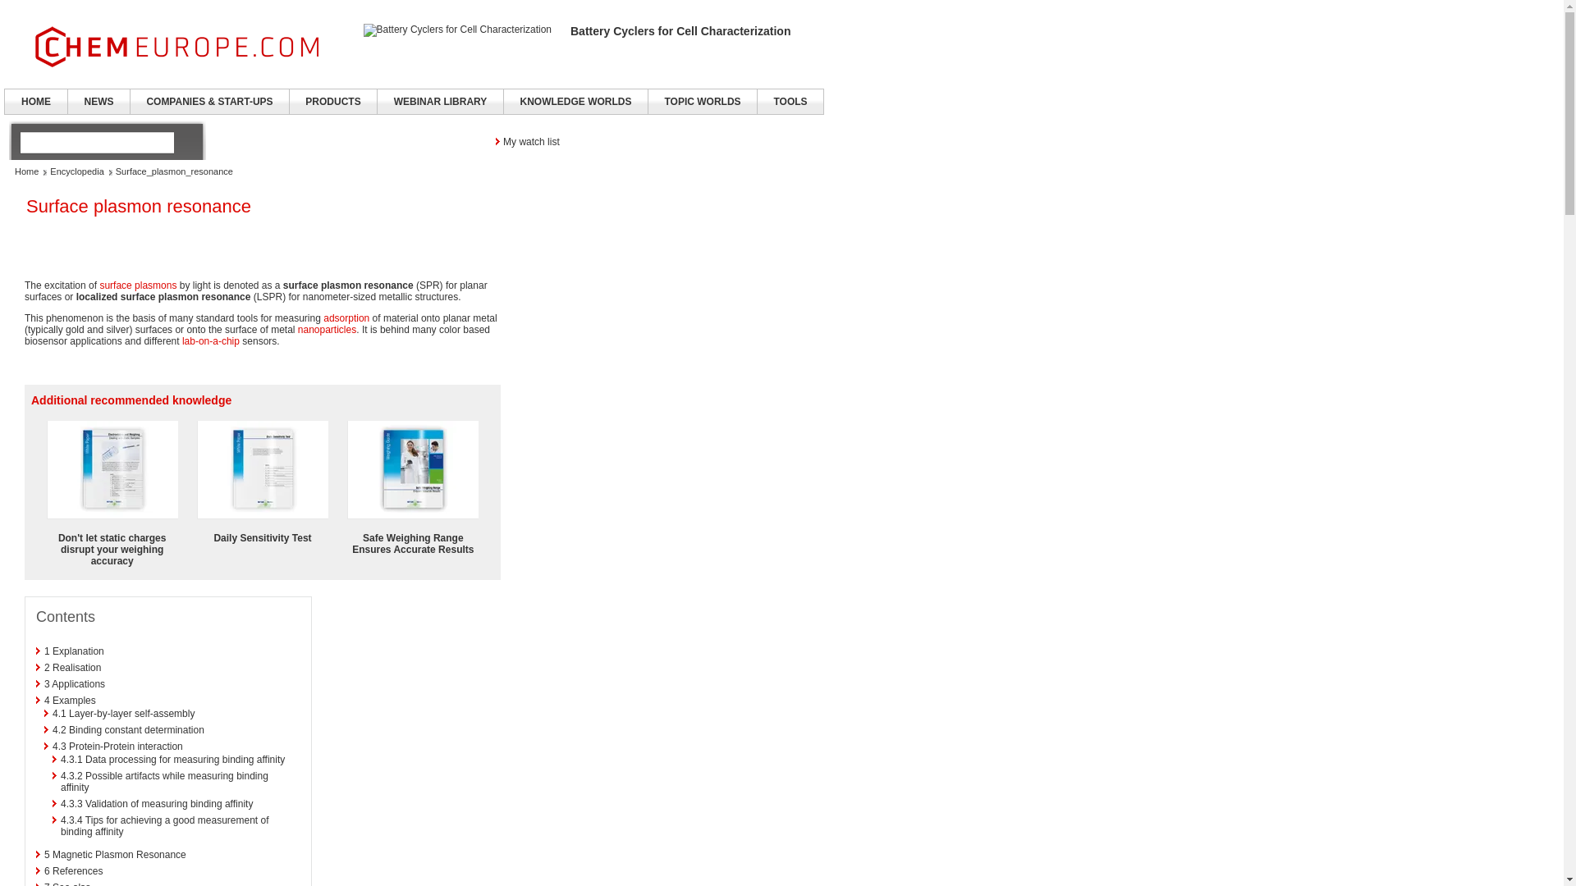  Describe the element at coordinates (186, 142) in the screenshot. I see `go` at that location.